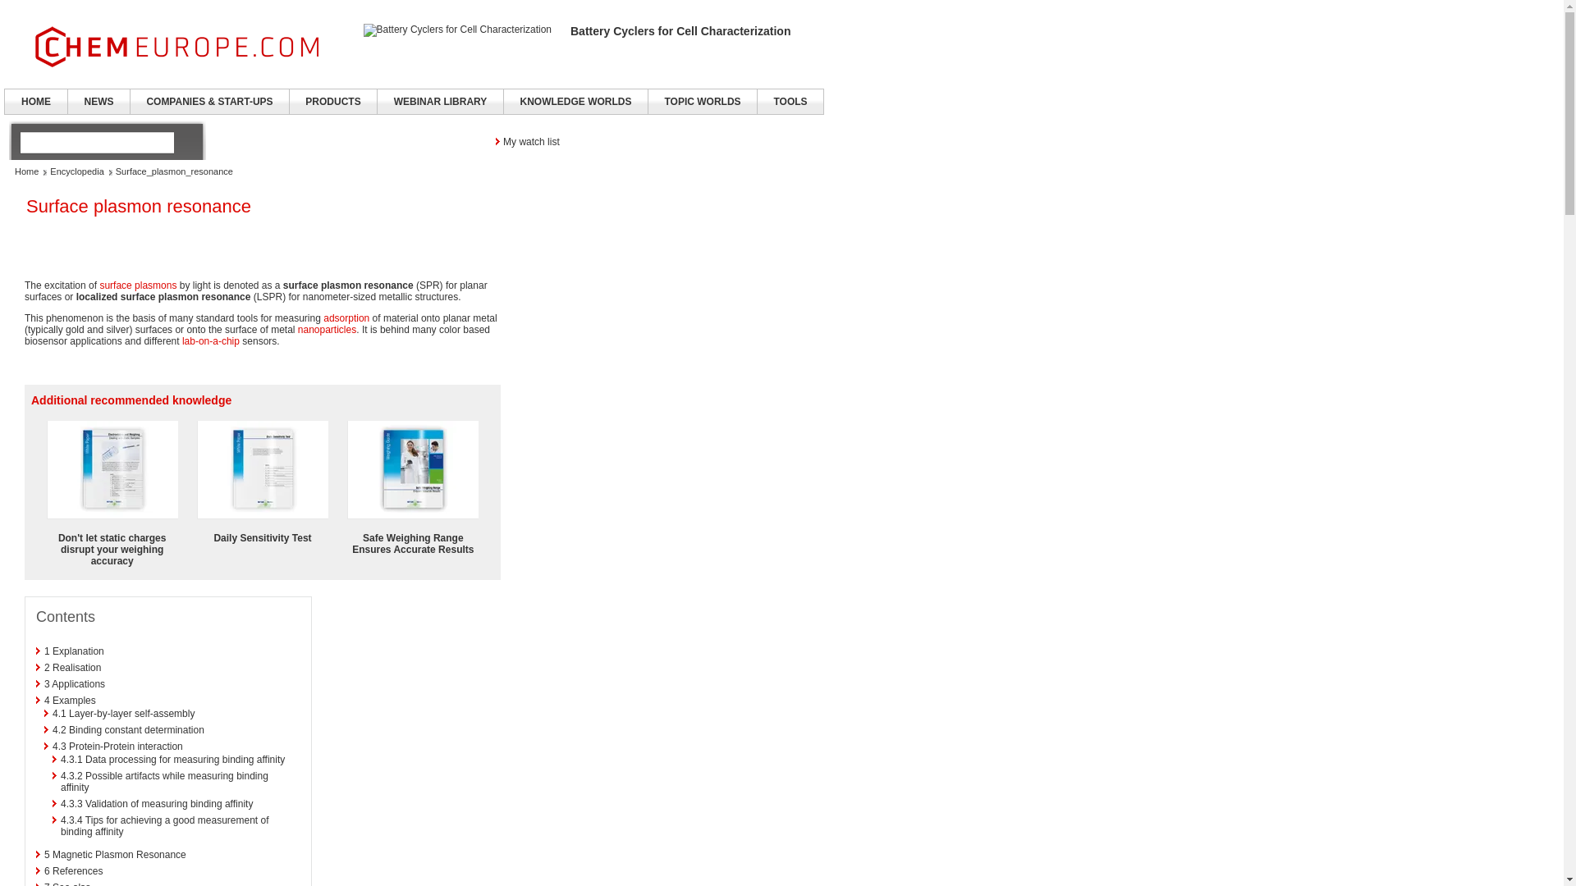  Describe the element at coordinates (186, 142) in the screenshot. I see `go` at that location.